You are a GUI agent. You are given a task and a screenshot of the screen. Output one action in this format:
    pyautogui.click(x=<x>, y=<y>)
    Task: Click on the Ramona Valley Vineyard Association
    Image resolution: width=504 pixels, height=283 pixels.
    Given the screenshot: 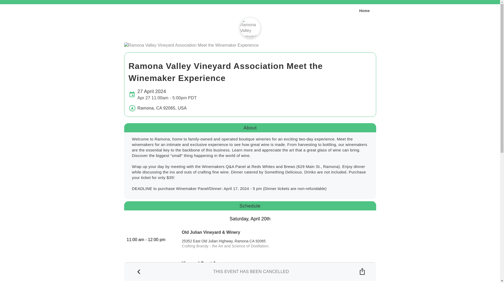 What is the action you would take?
    pyautogui.click(x=364, y=10)
    